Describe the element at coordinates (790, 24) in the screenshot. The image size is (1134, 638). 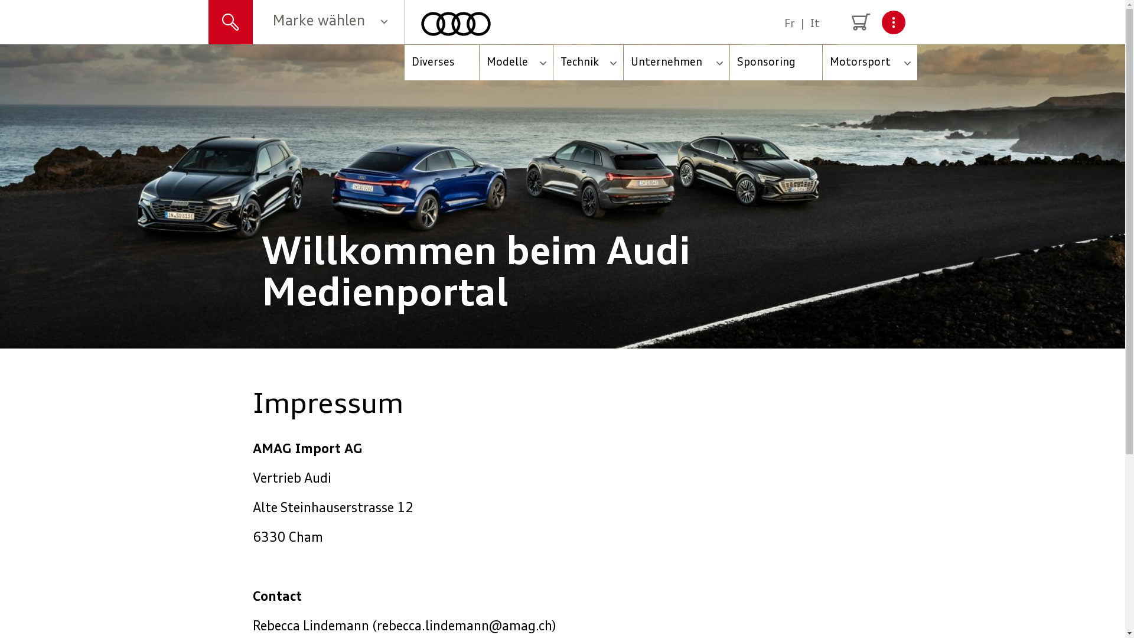
I see `Fr` at that location.